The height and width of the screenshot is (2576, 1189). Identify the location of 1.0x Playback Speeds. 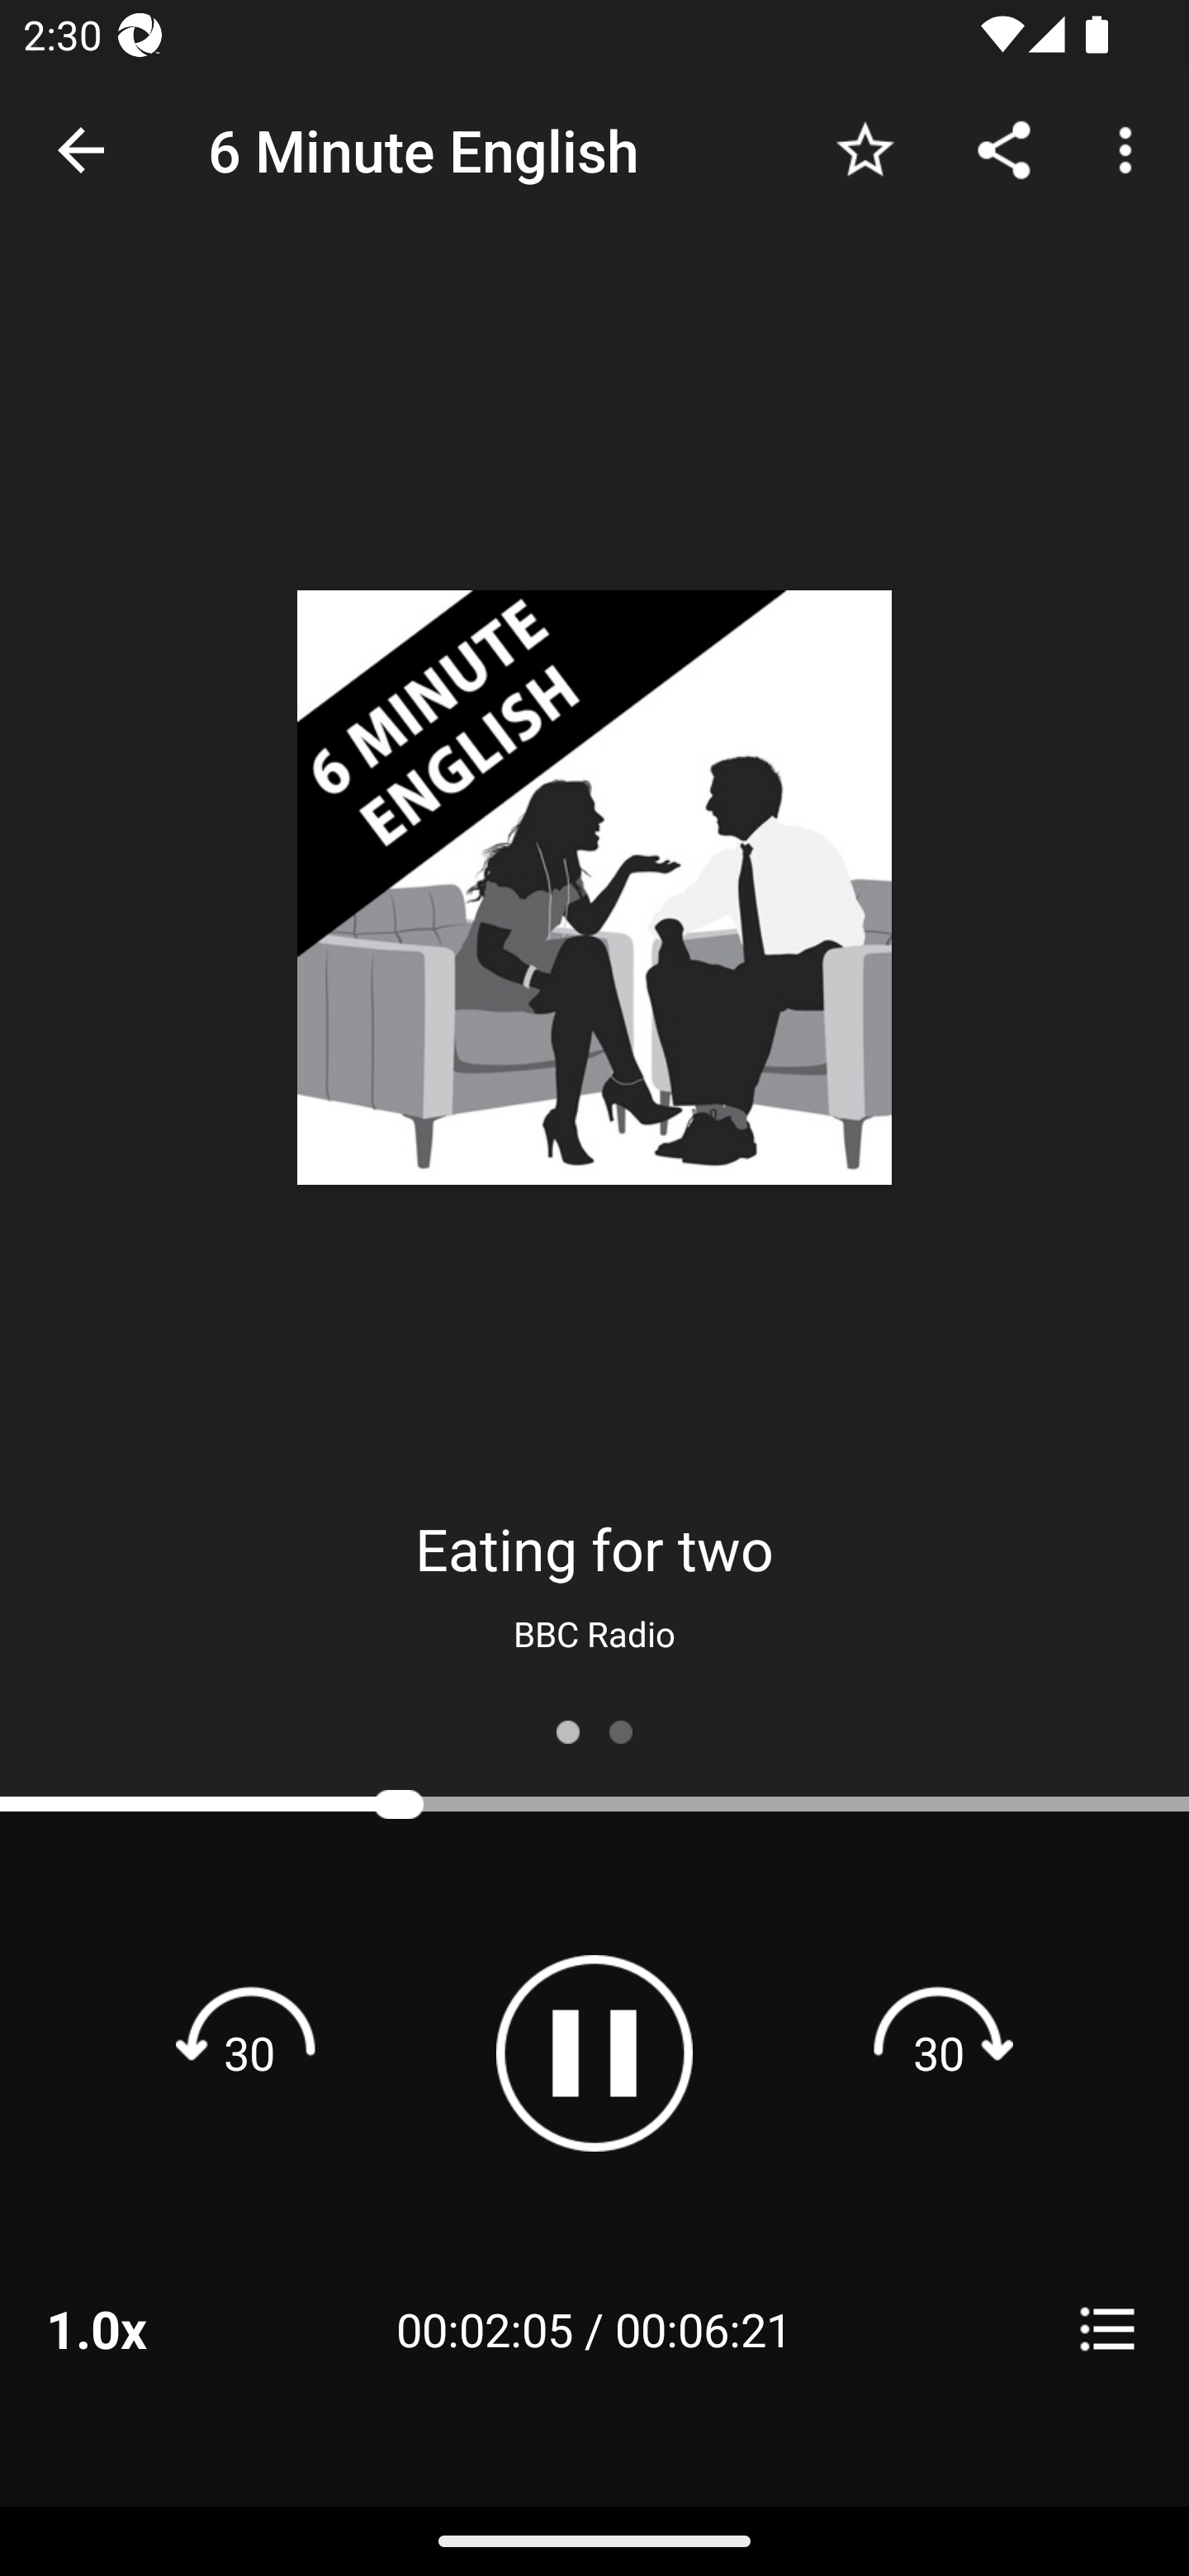
(139, 2328).